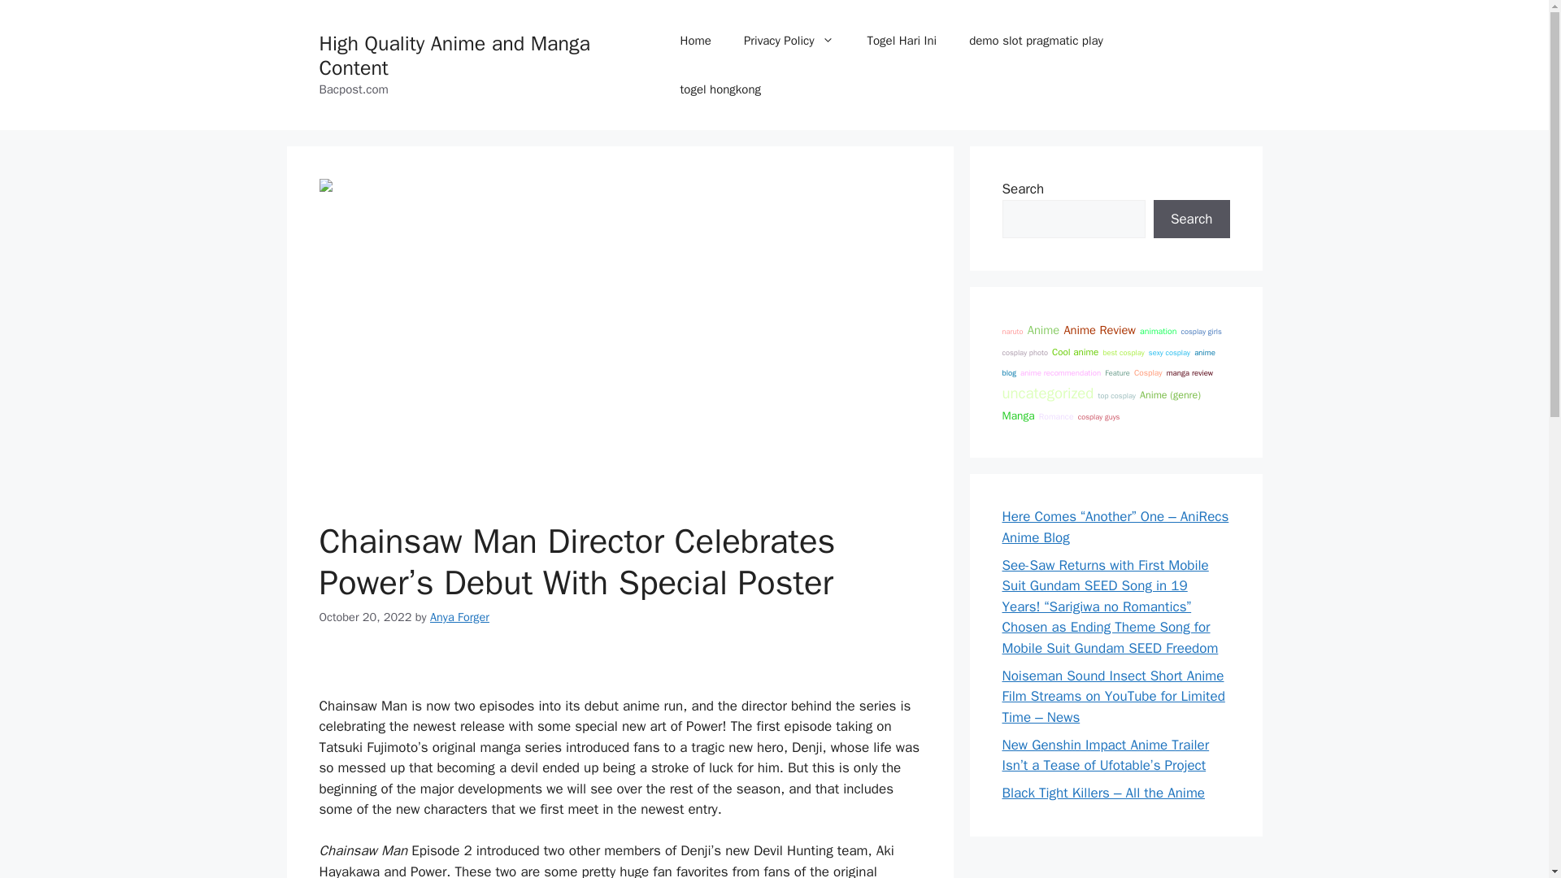 The image size is (1561, 878). Describe the element at coordinates (1060, 372) in the screenshot. I see `anime recommendation` at that location.